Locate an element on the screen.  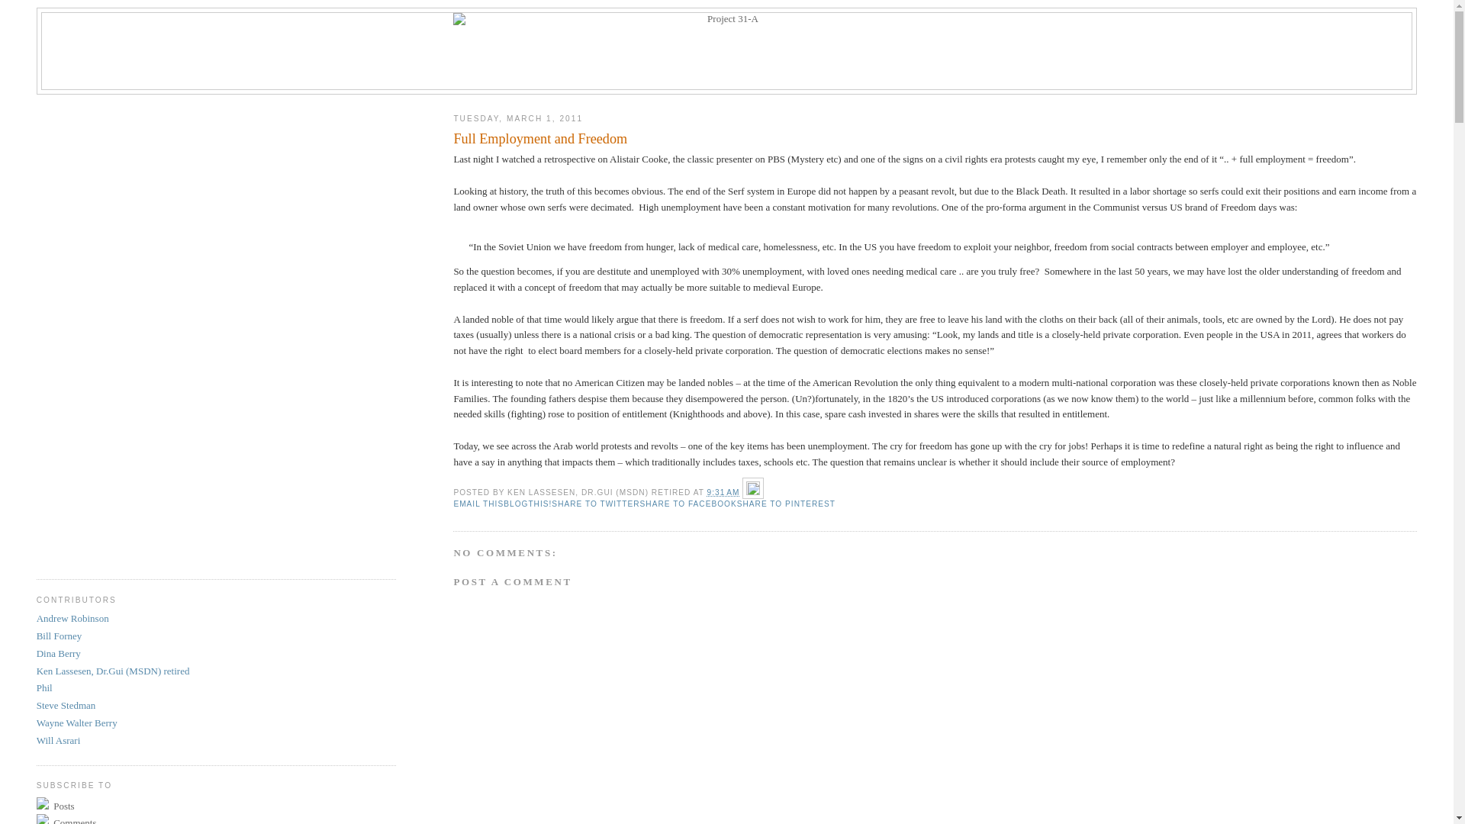
SHARE TO PINTEREST is located at coordinates (786, 504).